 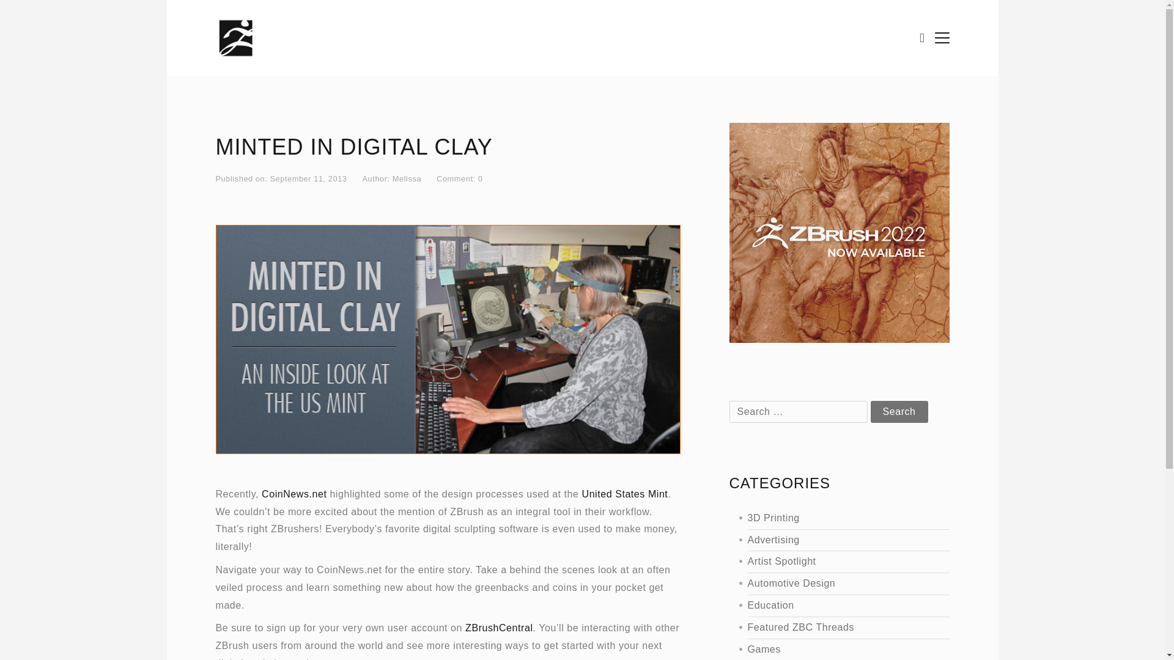 I want to click on Search, so click(x=899, y=412).